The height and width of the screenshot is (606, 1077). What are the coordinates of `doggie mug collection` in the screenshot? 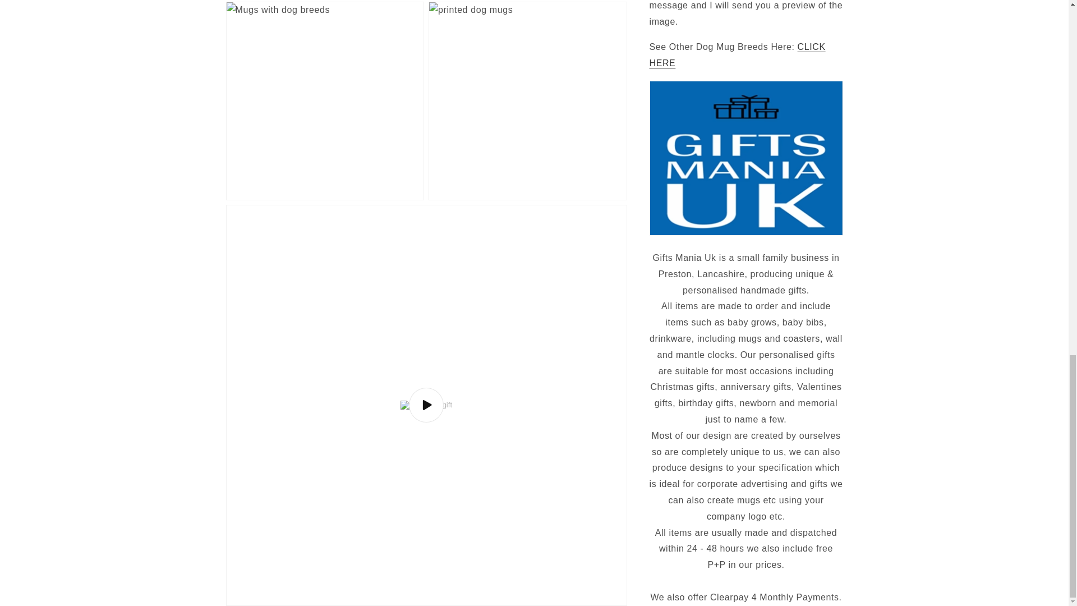 It's located at (737, 40).